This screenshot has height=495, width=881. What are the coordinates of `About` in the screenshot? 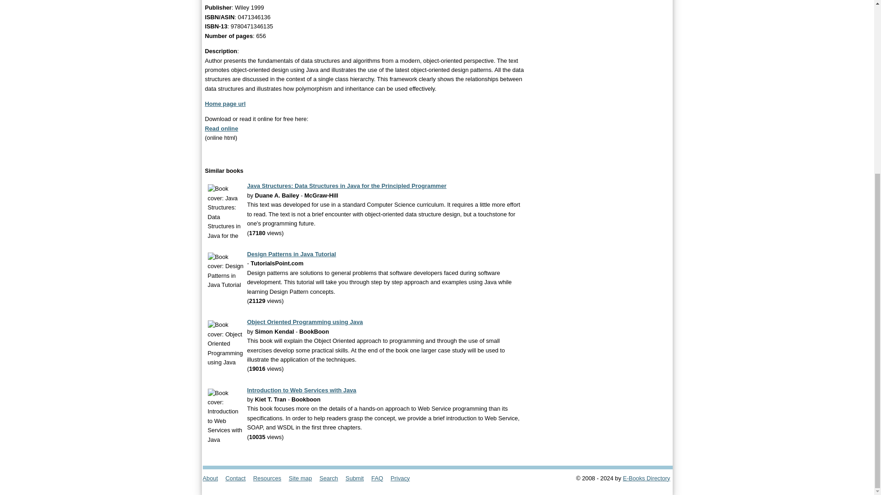 It's located at (213, 478).